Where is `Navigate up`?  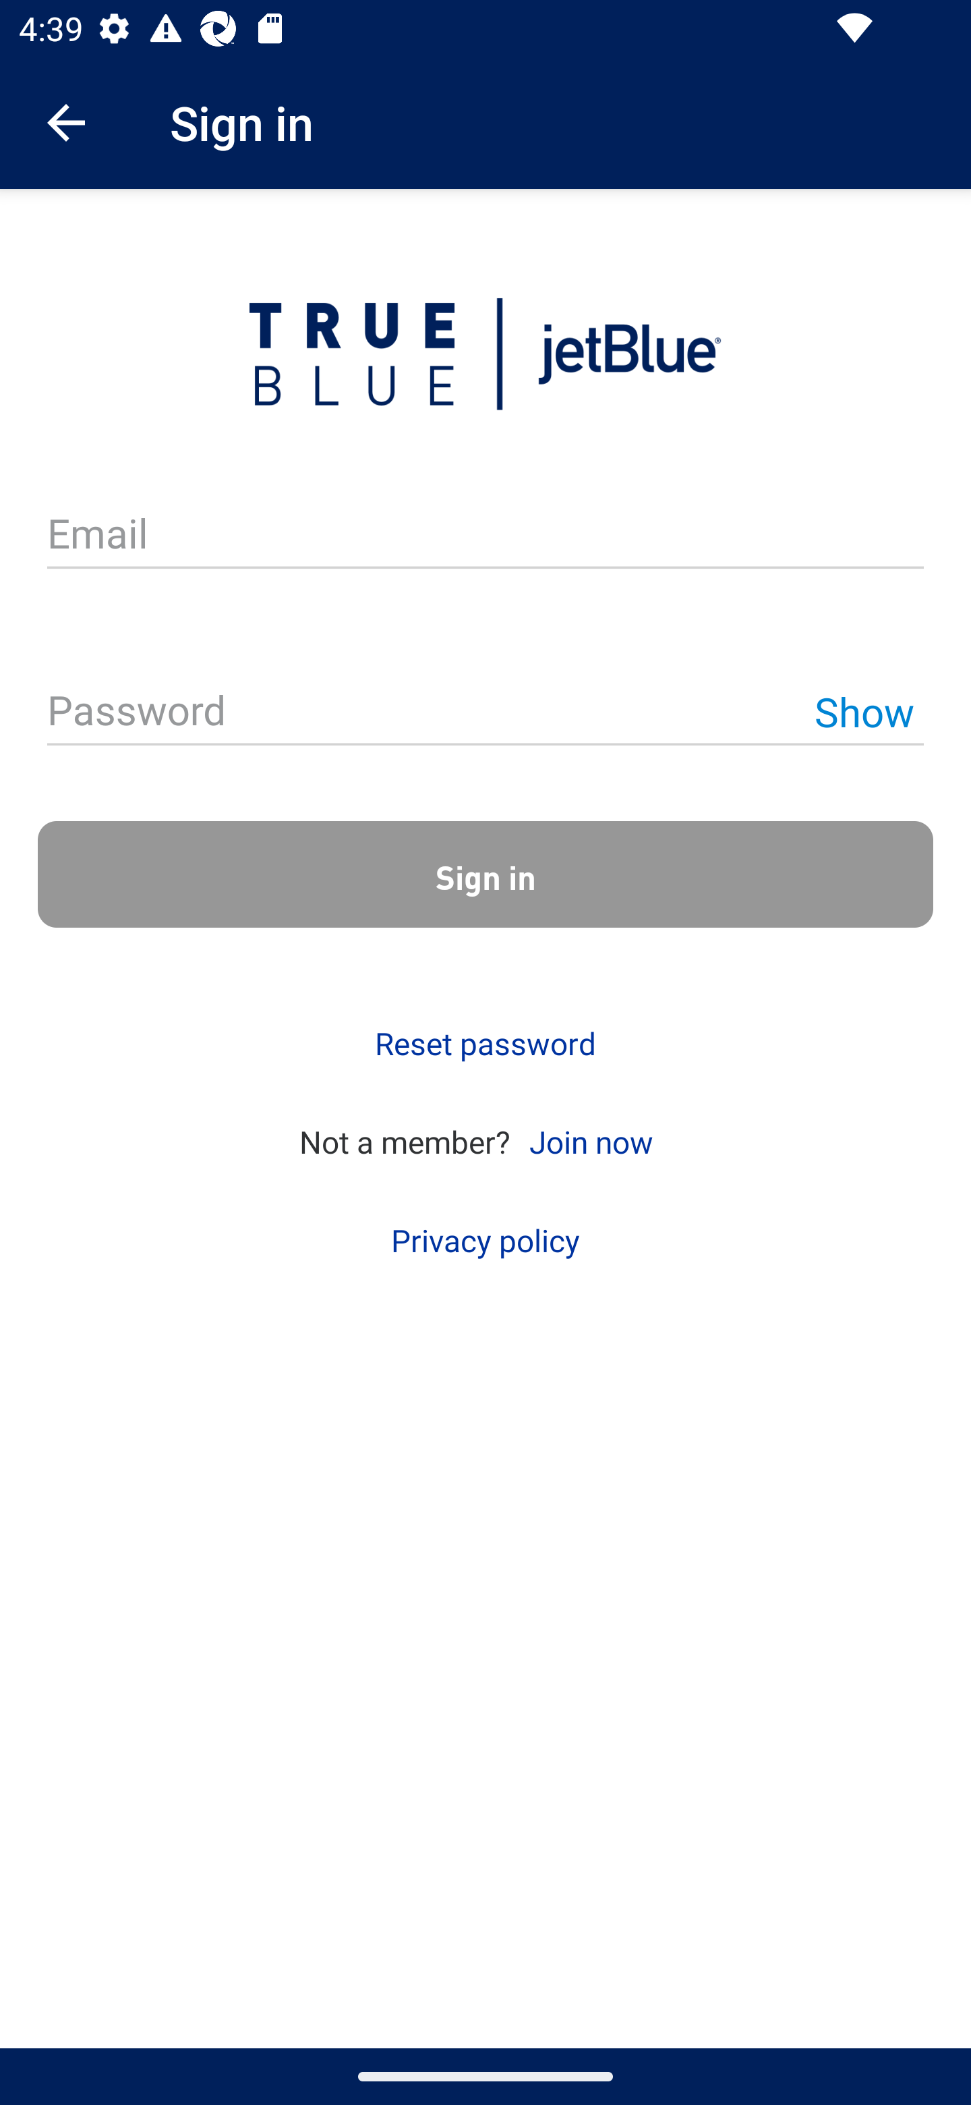 Navigate up is located at coordinates (66, 123).